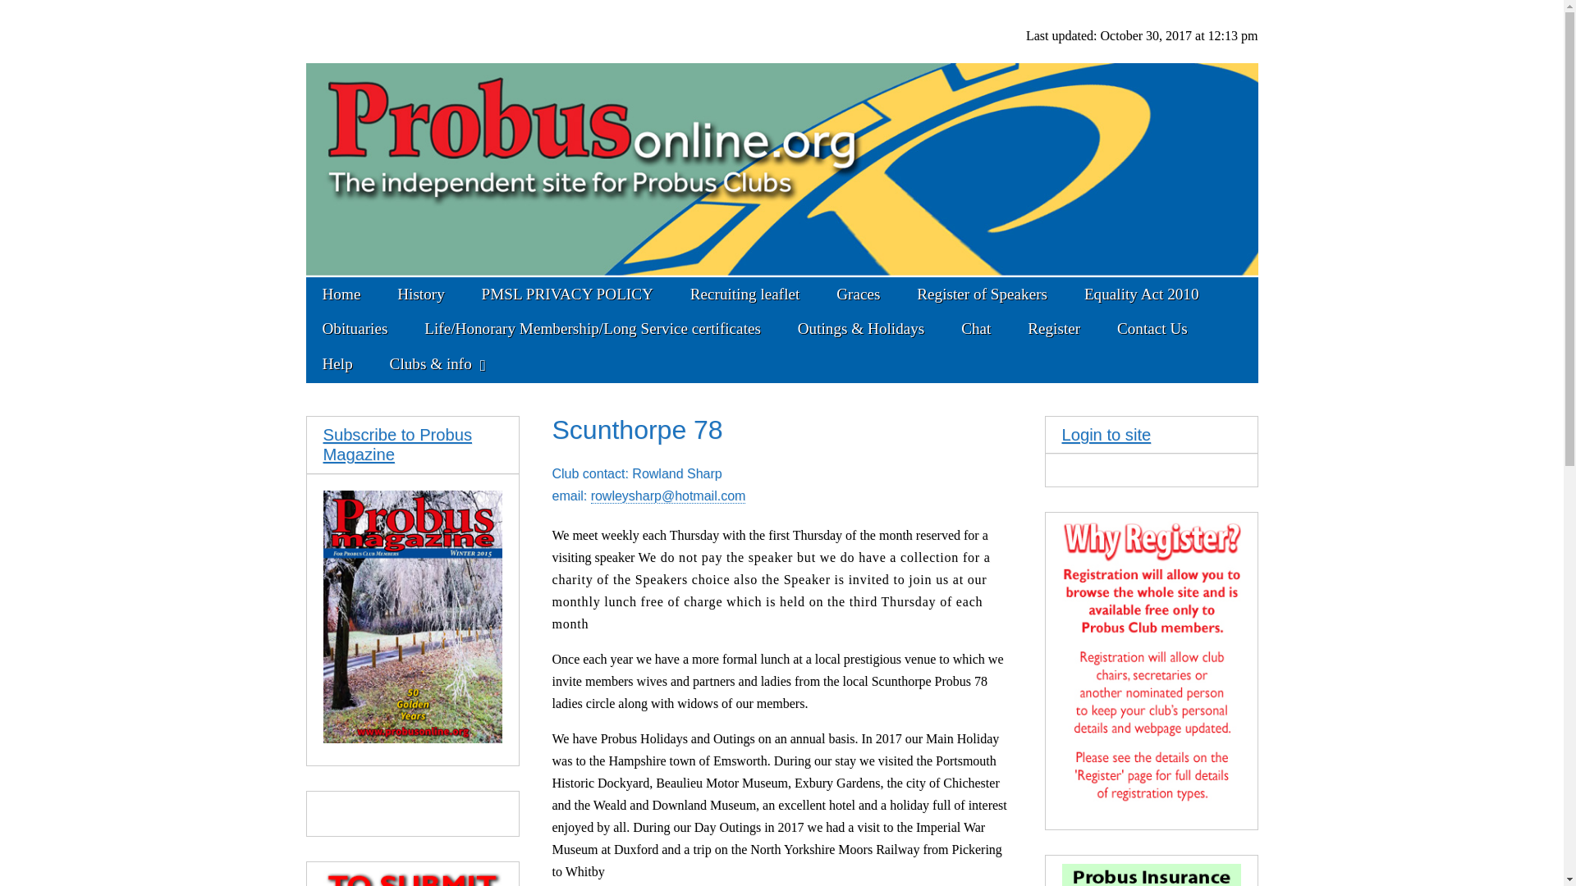 The height and width of the screenshot is (886, 1576). I want to click on Subscribe to Probus Magazine, so click(397, 445).